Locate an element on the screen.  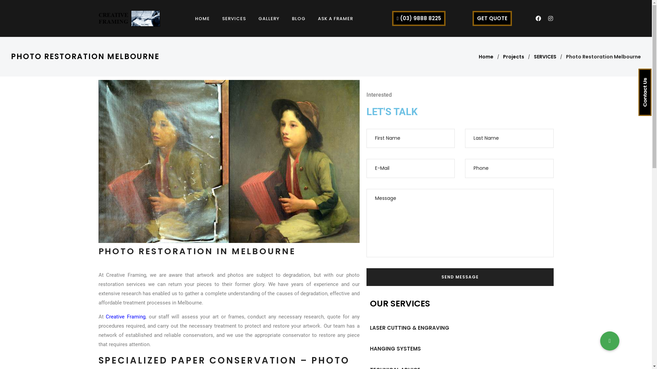
(03) 9888 8225 is located at coordinates (419, 18).